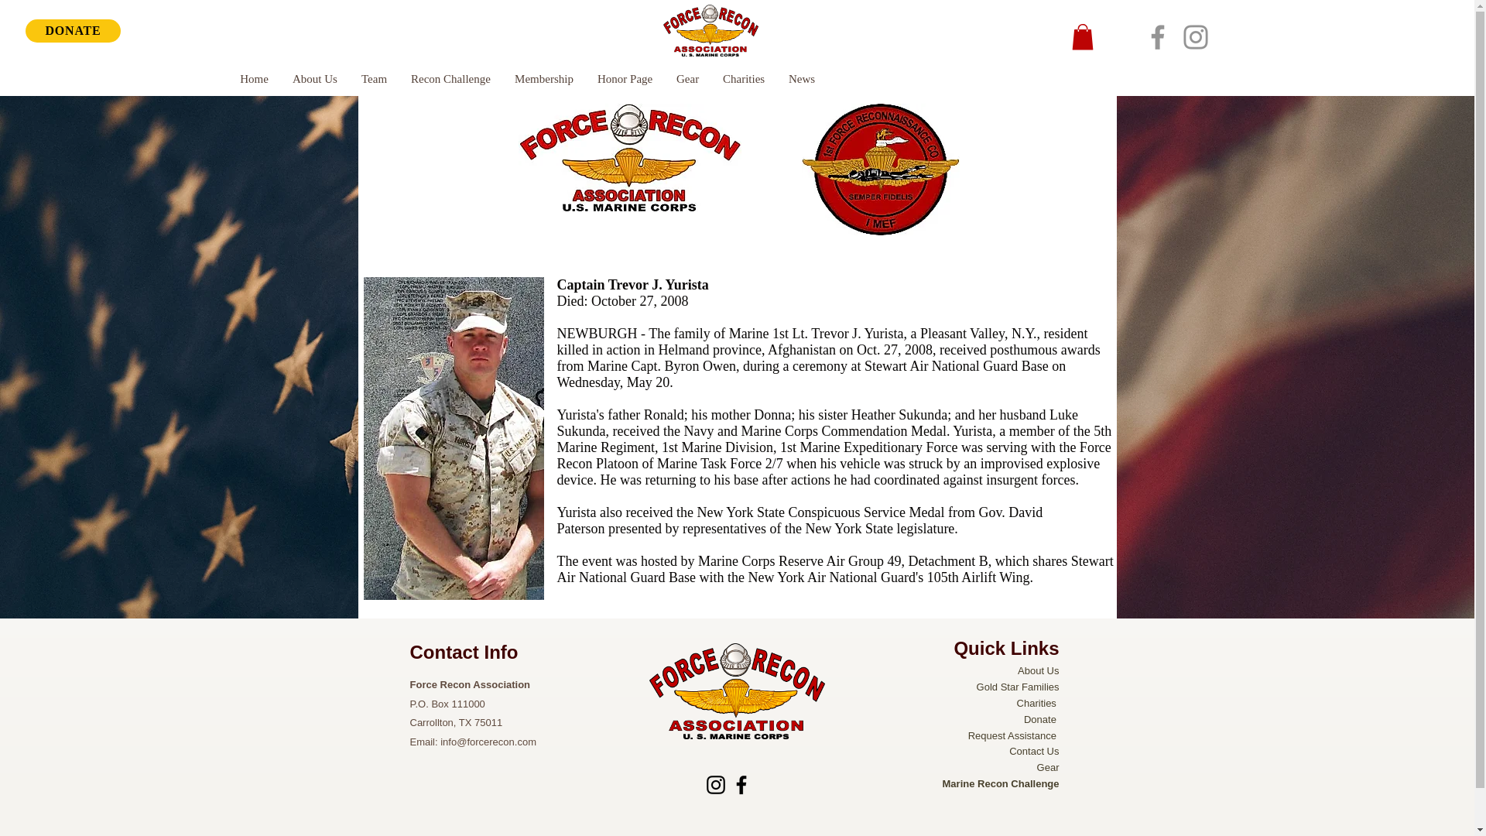  I want to click on Membership, so click(543, 79).